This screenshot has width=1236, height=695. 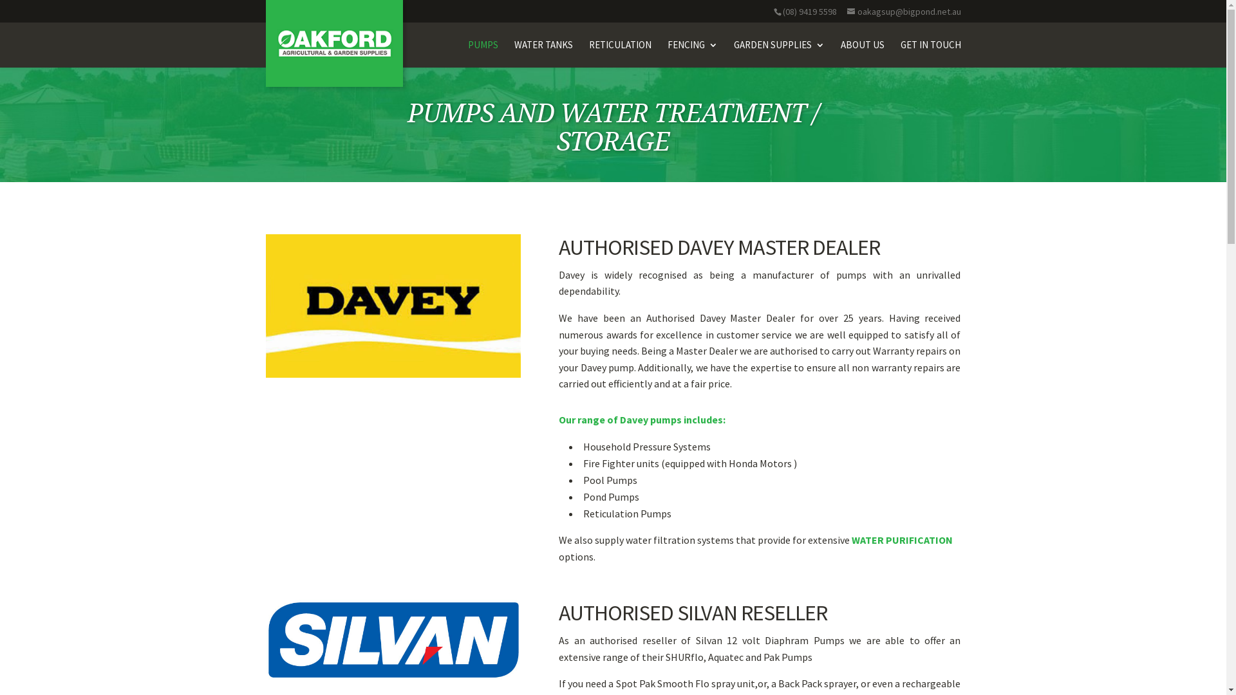 What do you see at coordinates (779, 54) in the screenshot?
I see `GARDEN SUPPLIES` at bounding box center [779, 54].